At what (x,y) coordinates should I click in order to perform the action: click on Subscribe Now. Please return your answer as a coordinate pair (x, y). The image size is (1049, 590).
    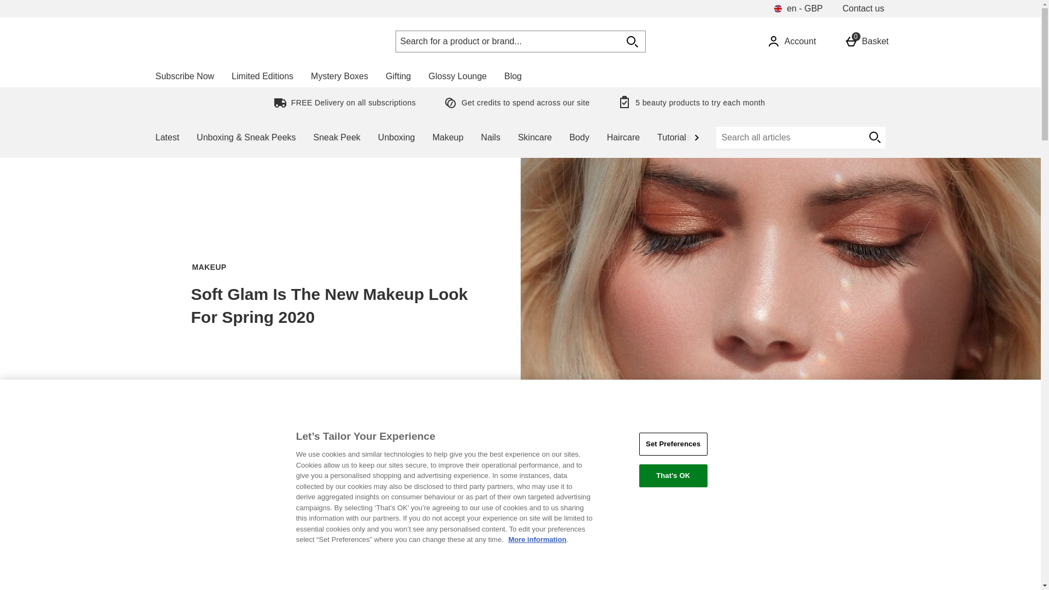
    Looking at the image, I should click on (185, 76).